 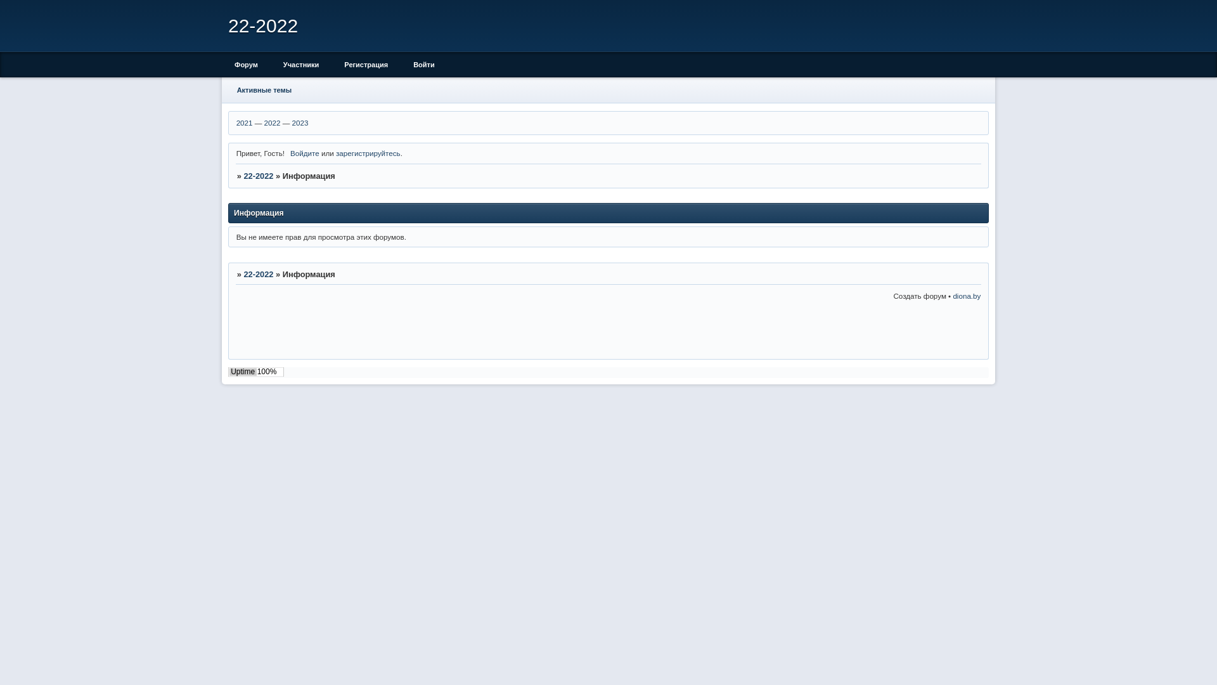 What do you see at coordinates (259, 274) in the screenshot?
I see `22-2022` at bounding box center [259, 274].